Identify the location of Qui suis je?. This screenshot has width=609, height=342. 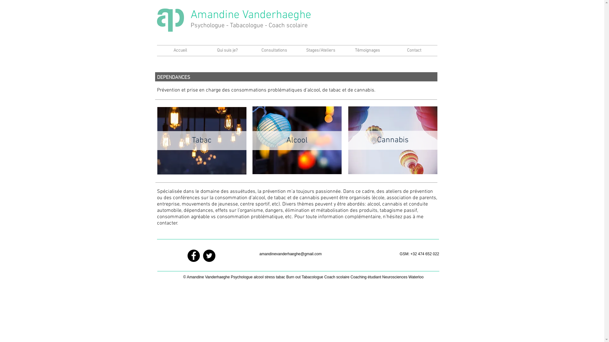
(227, 51).